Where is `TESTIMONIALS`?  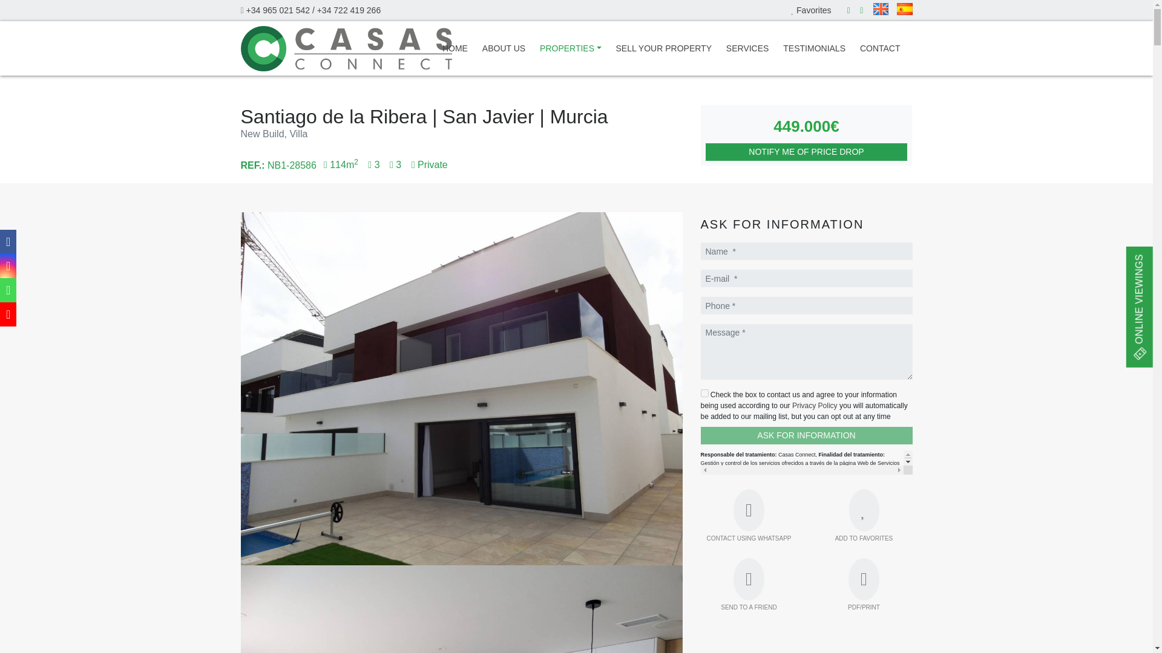 TESTIMONIALS is located at coordinates (815, 48).